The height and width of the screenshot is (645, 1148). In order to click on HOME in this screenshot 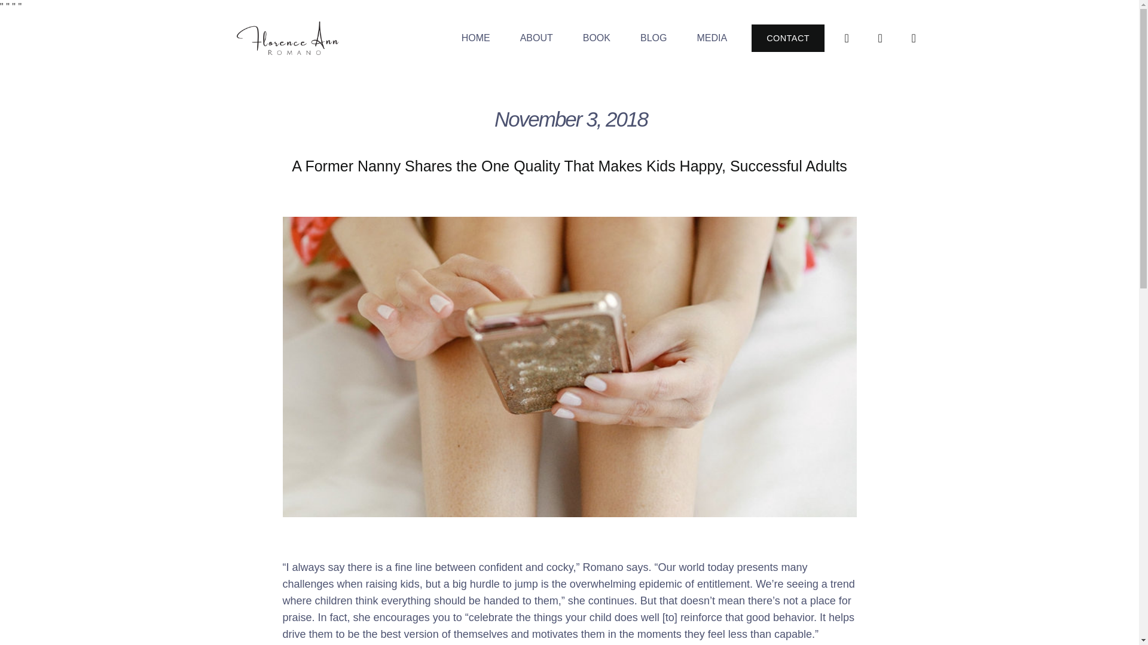, I will do `click(475, 38)`.